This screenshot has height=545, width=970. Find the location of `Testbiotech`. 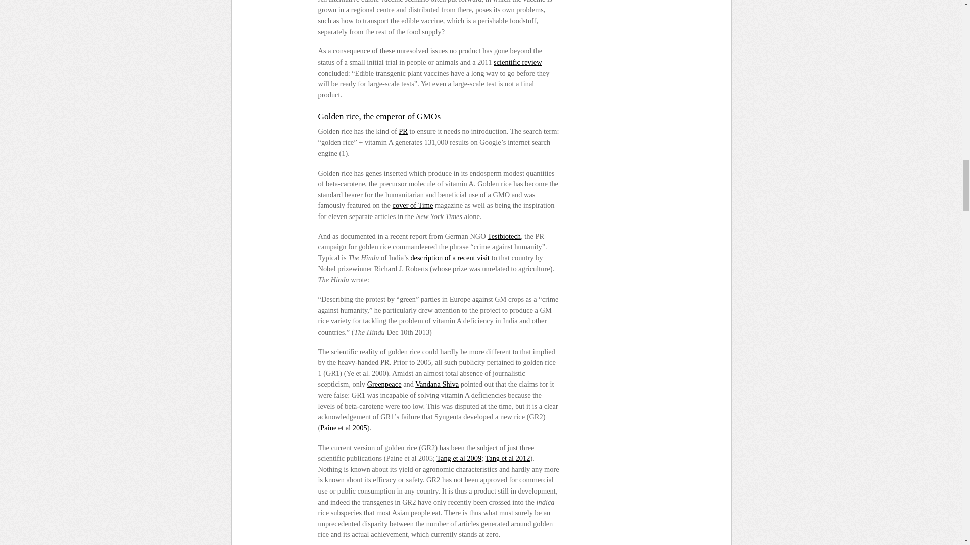

Testbiotech is located at coordinates (504, 236).